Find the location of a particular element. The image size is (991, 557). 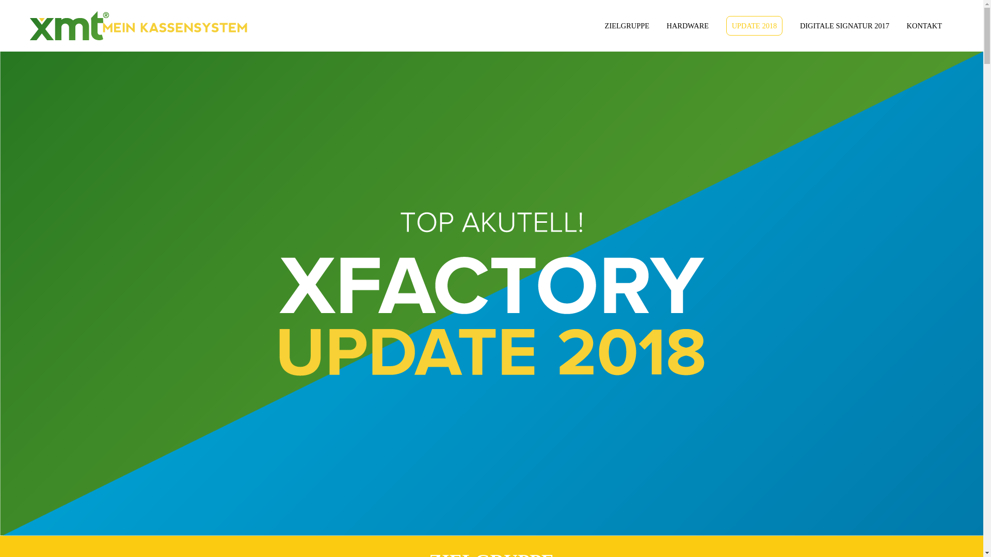

DIGITALE SIGNATUR 2017 is located at coordinates (844, 26).